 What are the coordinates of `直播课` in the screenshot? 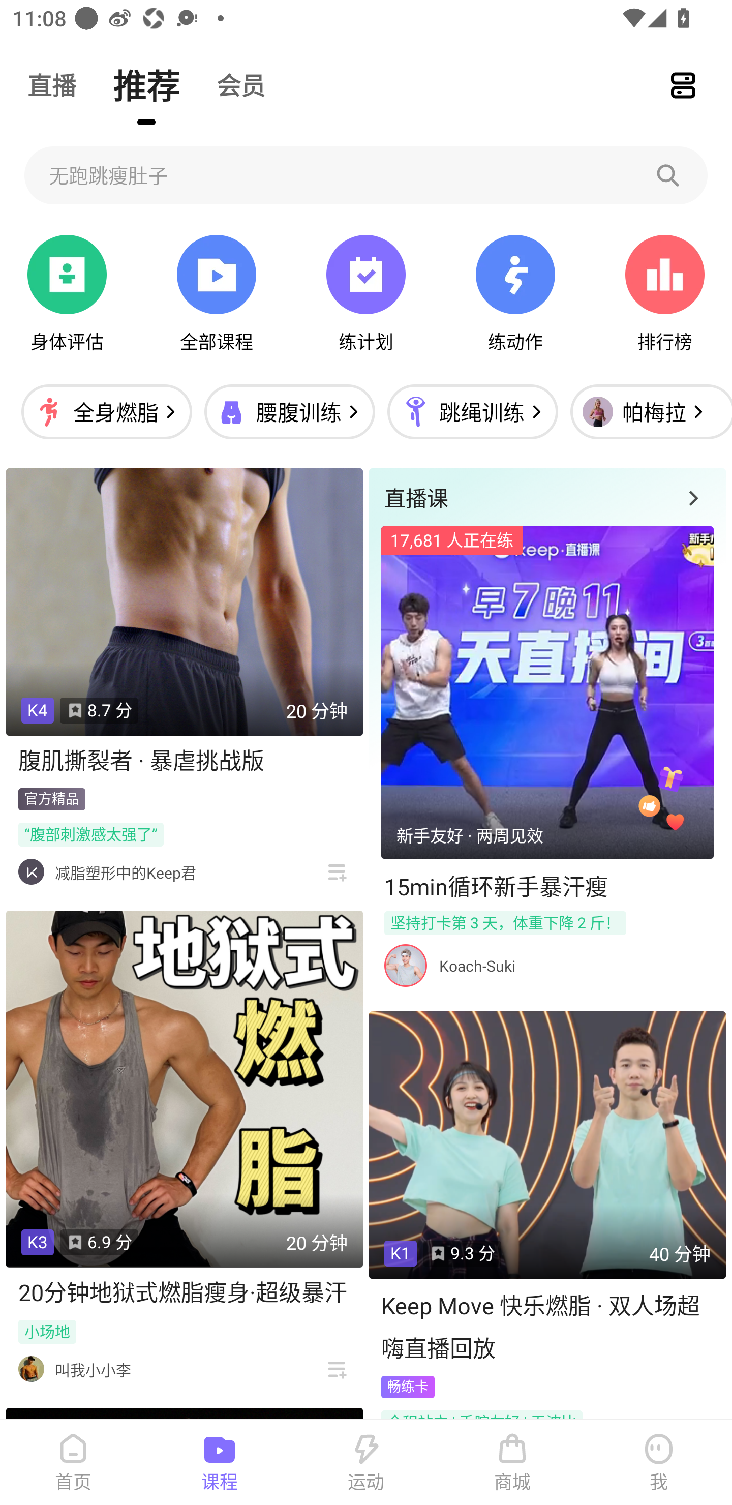 It's located at (547, 497).